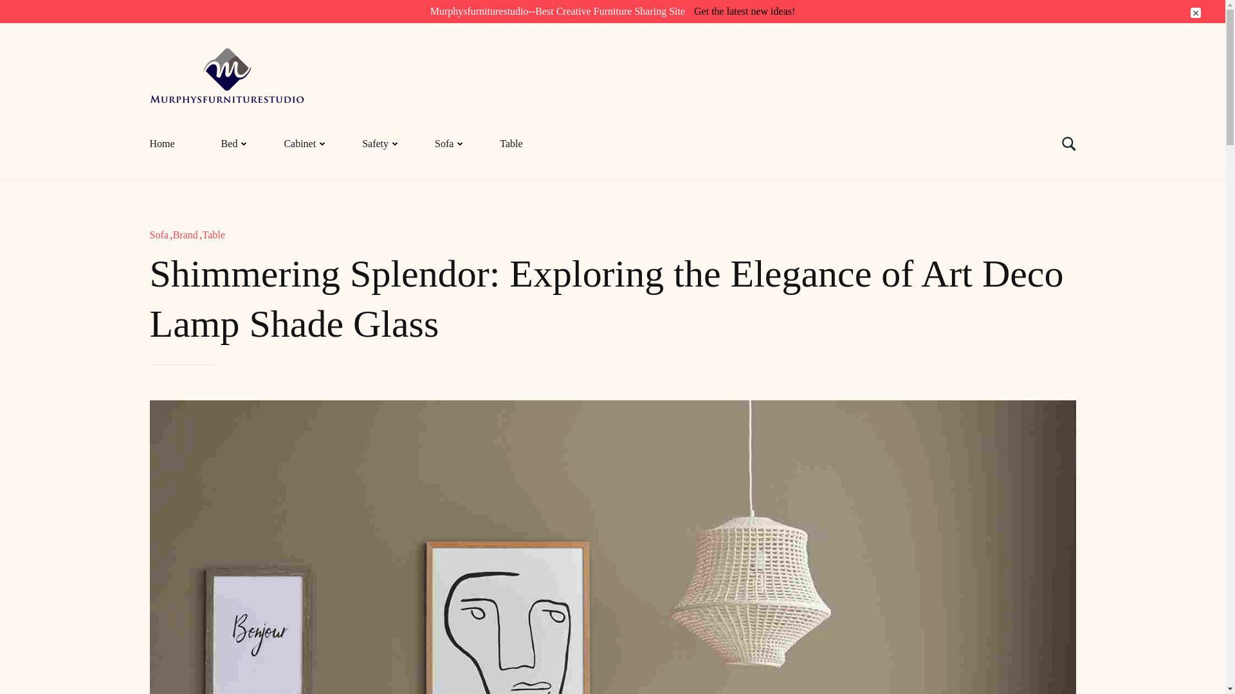 This screenshot has height=694, width=1235. Describe the element at coordinates (300, 144) in the screenshot. I see `Cabinet` at that location.